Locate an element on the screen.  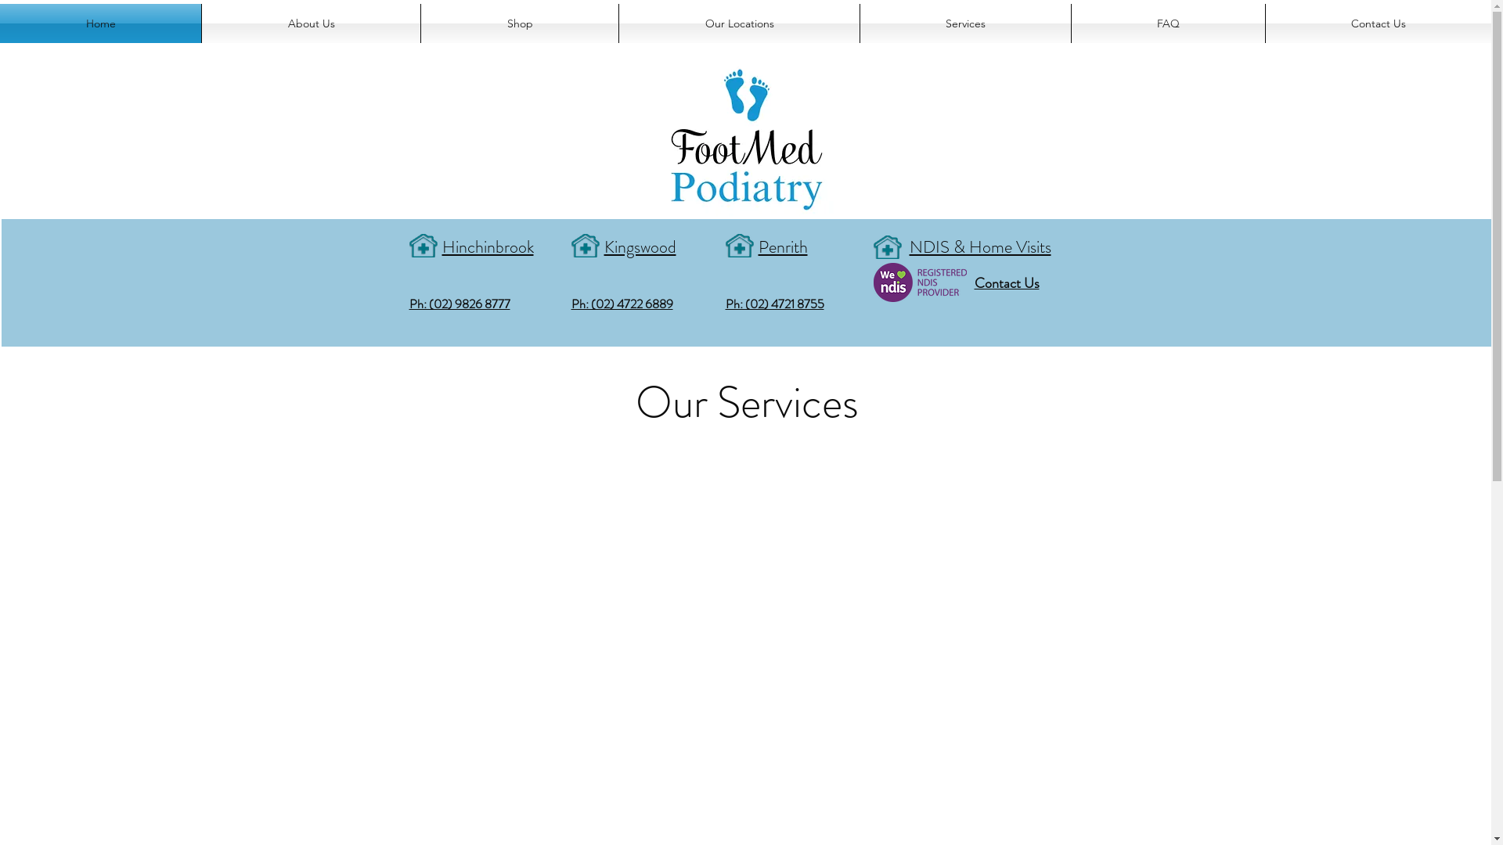
cb1f72_e7b13722b14e45029799e212fb31eb0a~mv2.png is located at coordinates (921, 282).